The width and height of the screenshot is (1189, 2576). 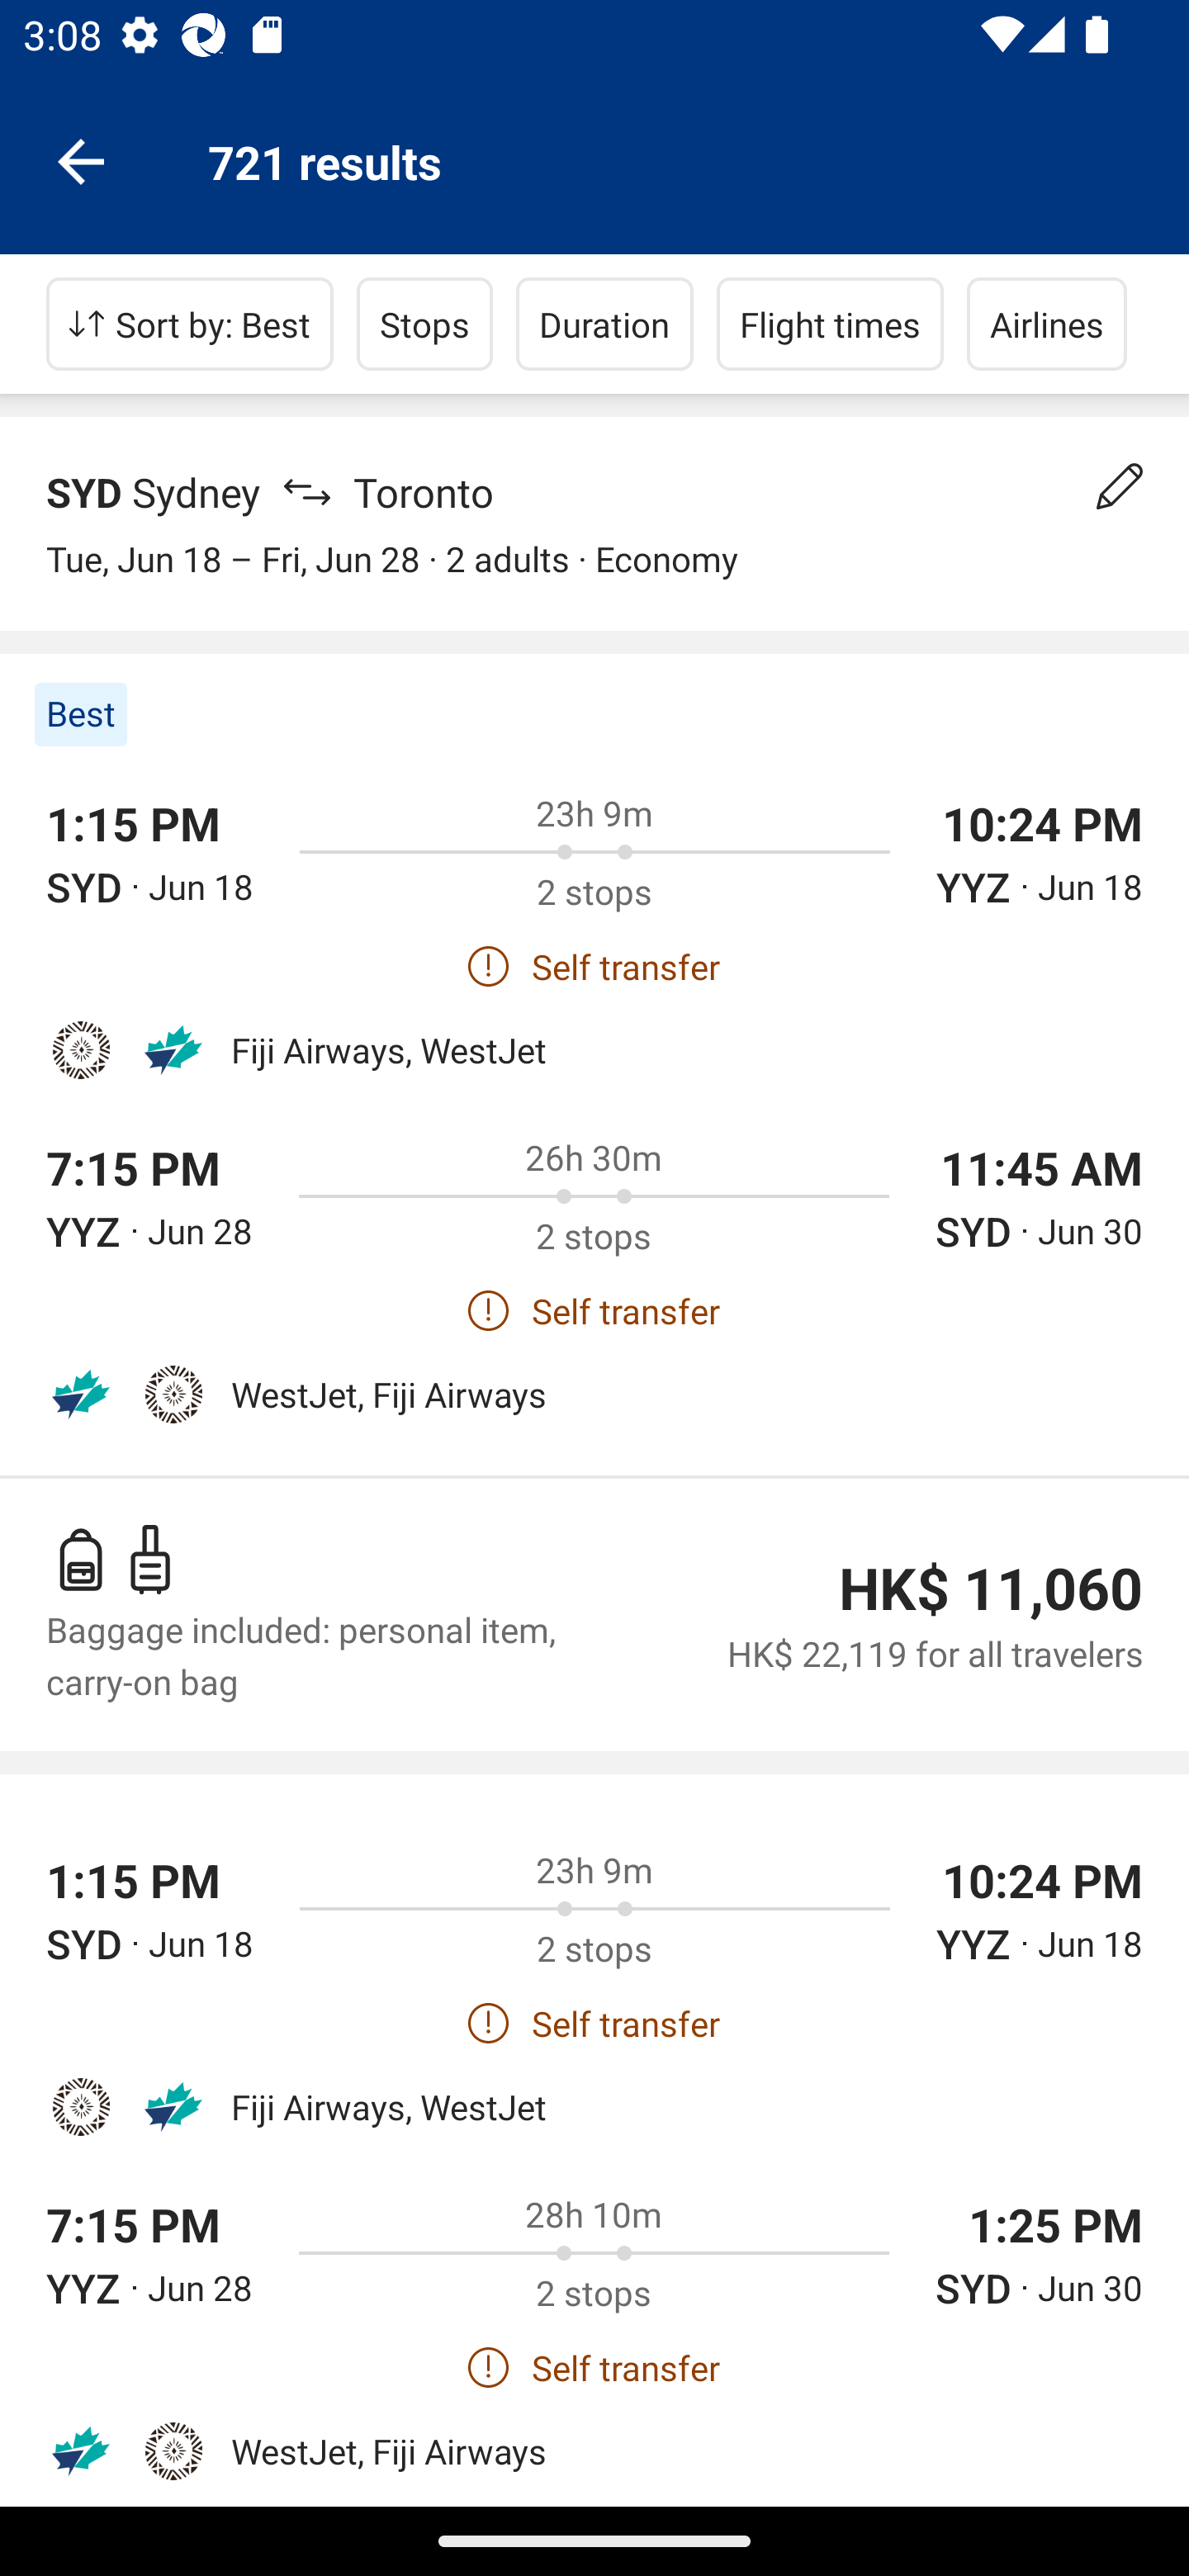 What do you see at coordinates (991, 1589) in the screenshot?
I see `HK$ 11,060` at bounding box center [991, 1589].